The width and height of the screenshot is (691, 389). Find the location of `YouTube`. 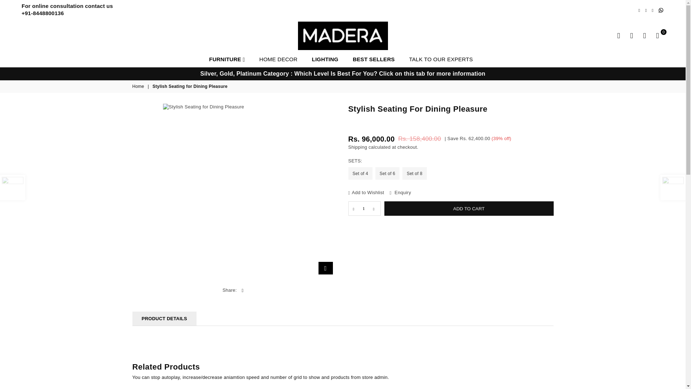

YouTube is located at coordinates (652, 10).